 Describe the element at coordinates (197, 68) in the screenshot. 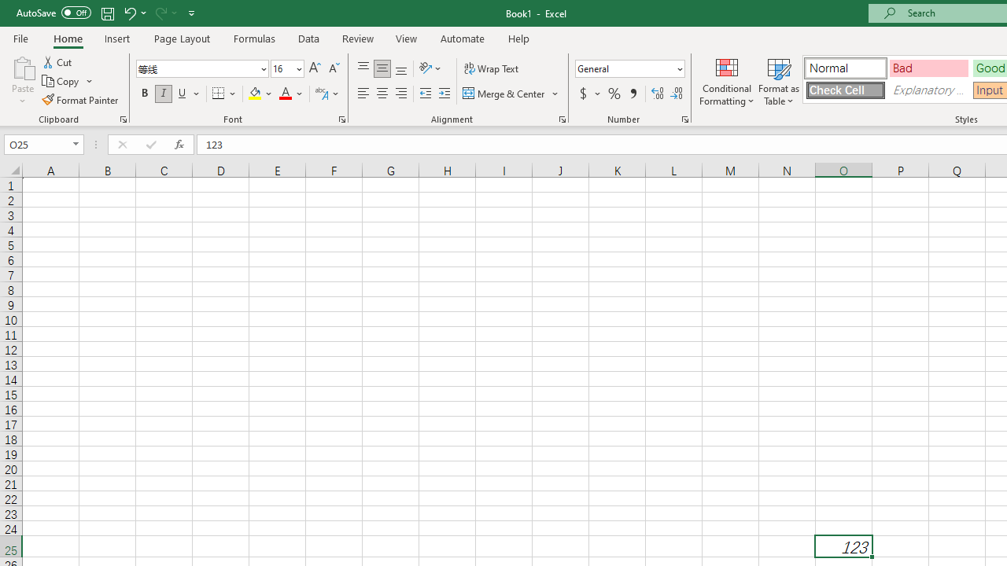

I see `Font` at that location.